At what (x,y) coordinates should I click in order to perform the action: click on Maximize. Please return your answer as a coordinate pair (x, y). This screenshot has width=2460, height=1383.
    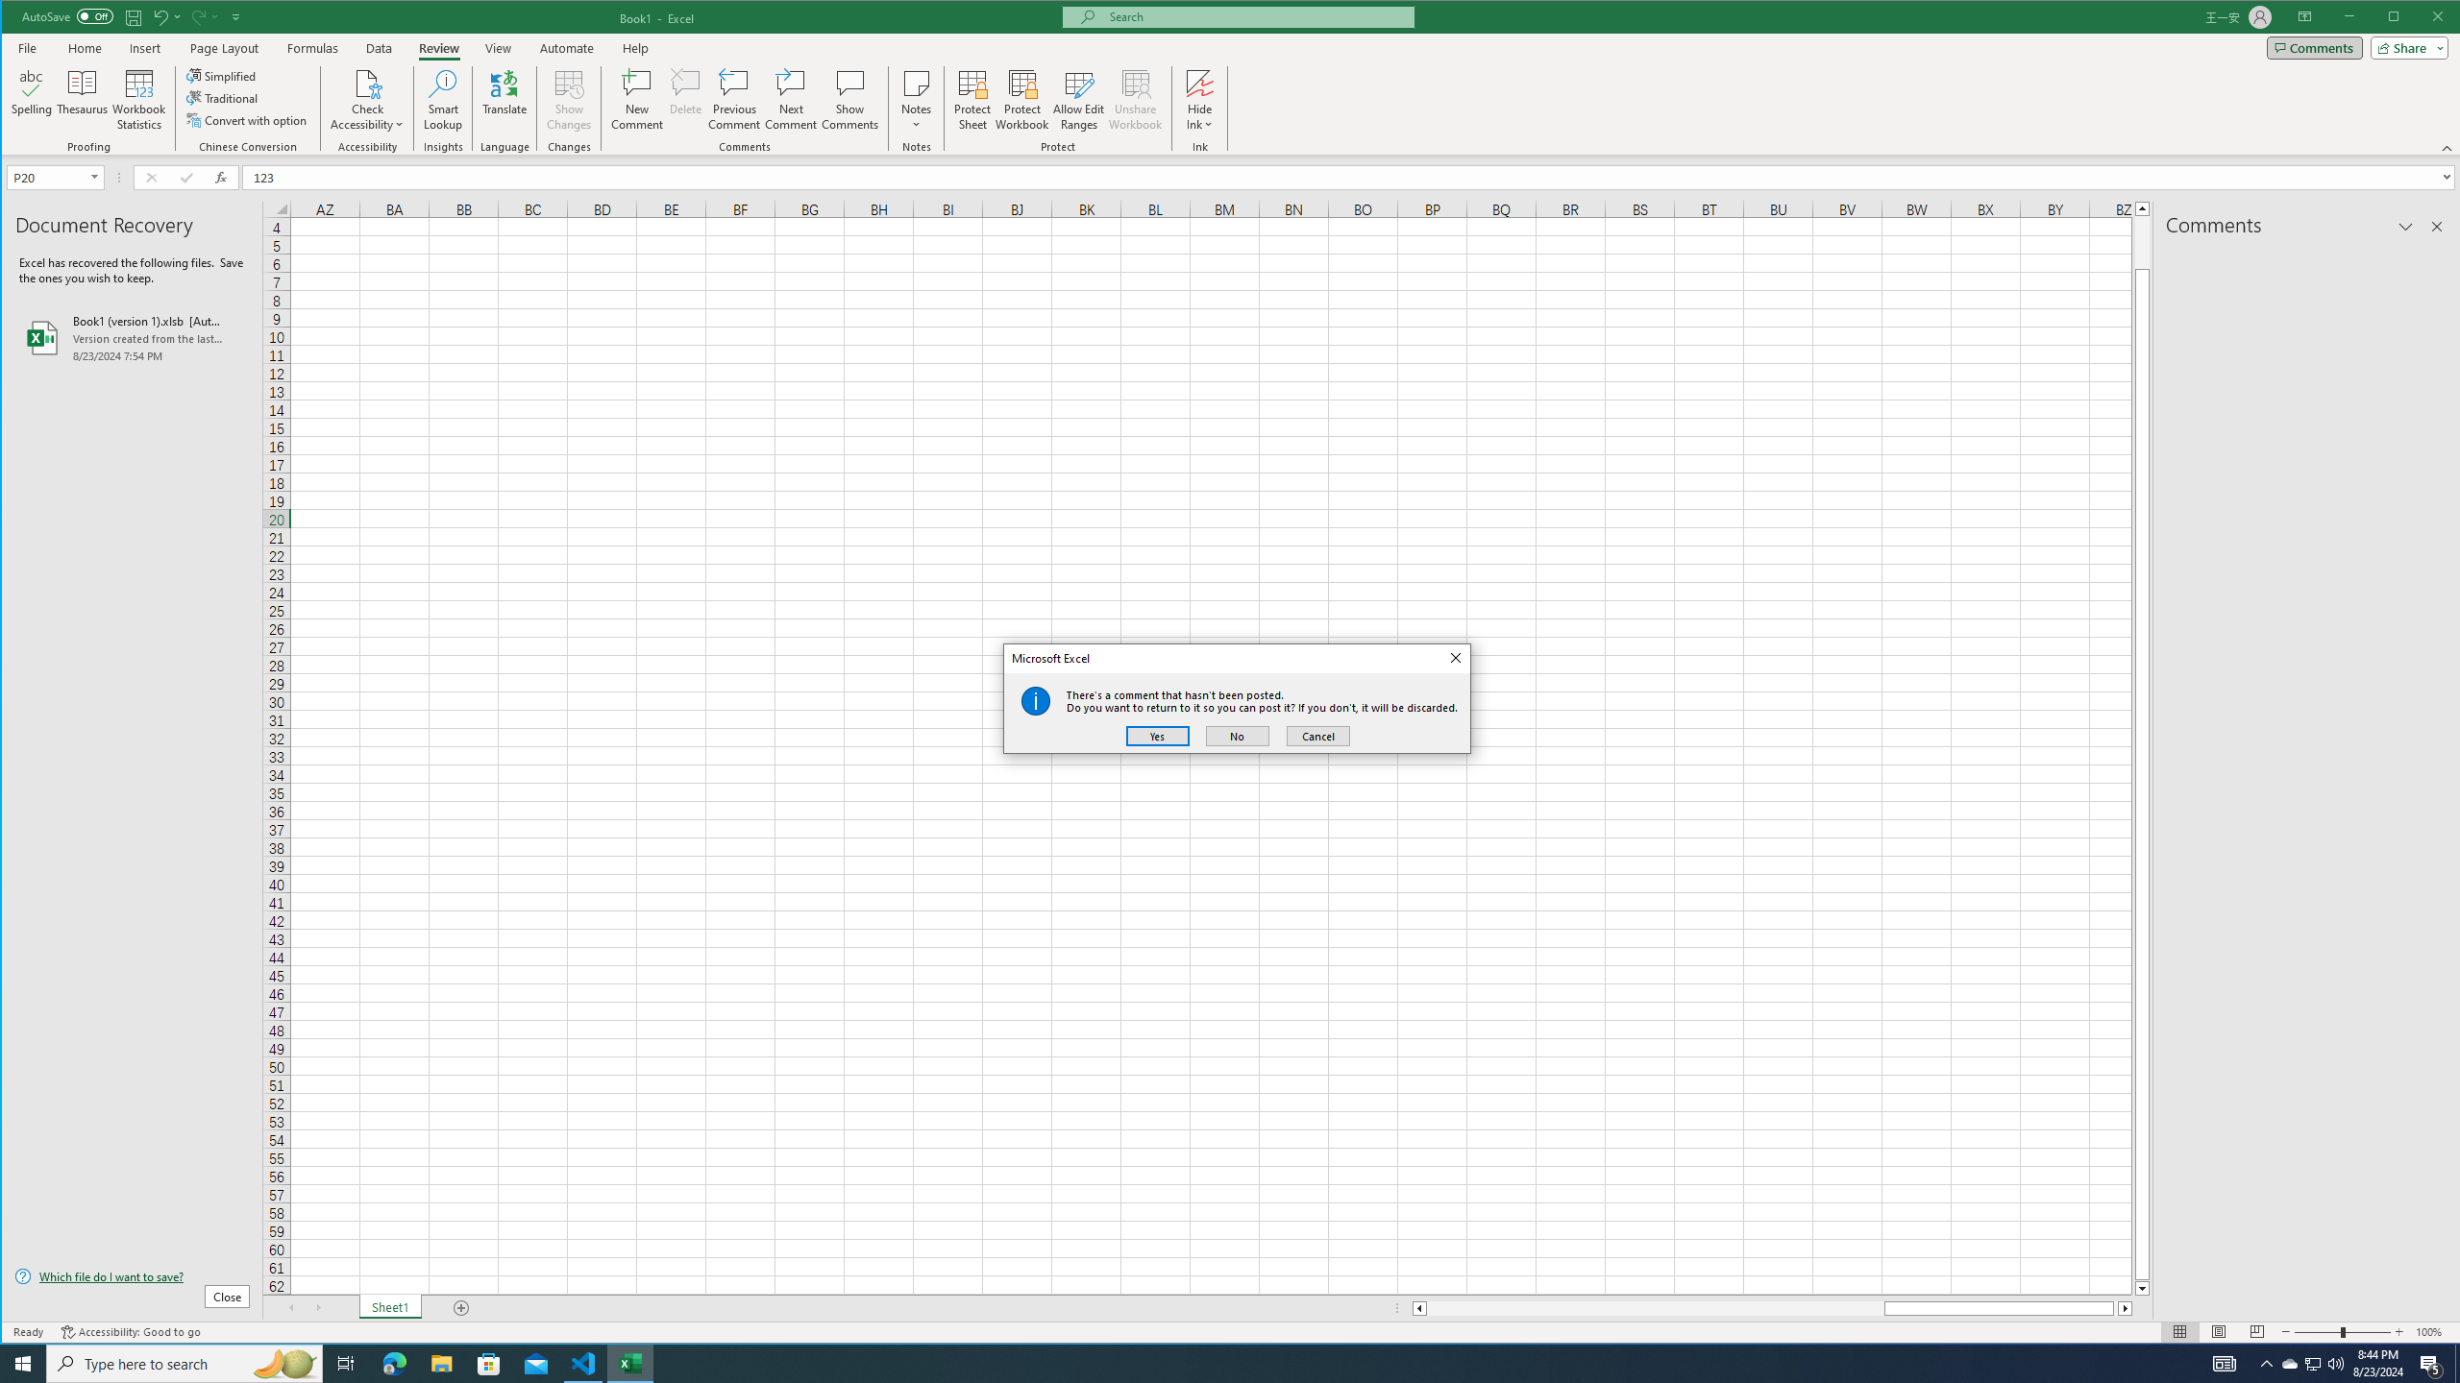
    Looking at the image, I should click on (2422, 18).